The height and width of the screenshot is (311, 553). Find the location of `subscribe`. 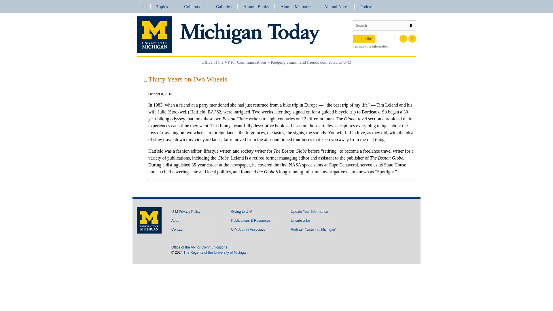

subscribe is located at coordinates (363, 39).